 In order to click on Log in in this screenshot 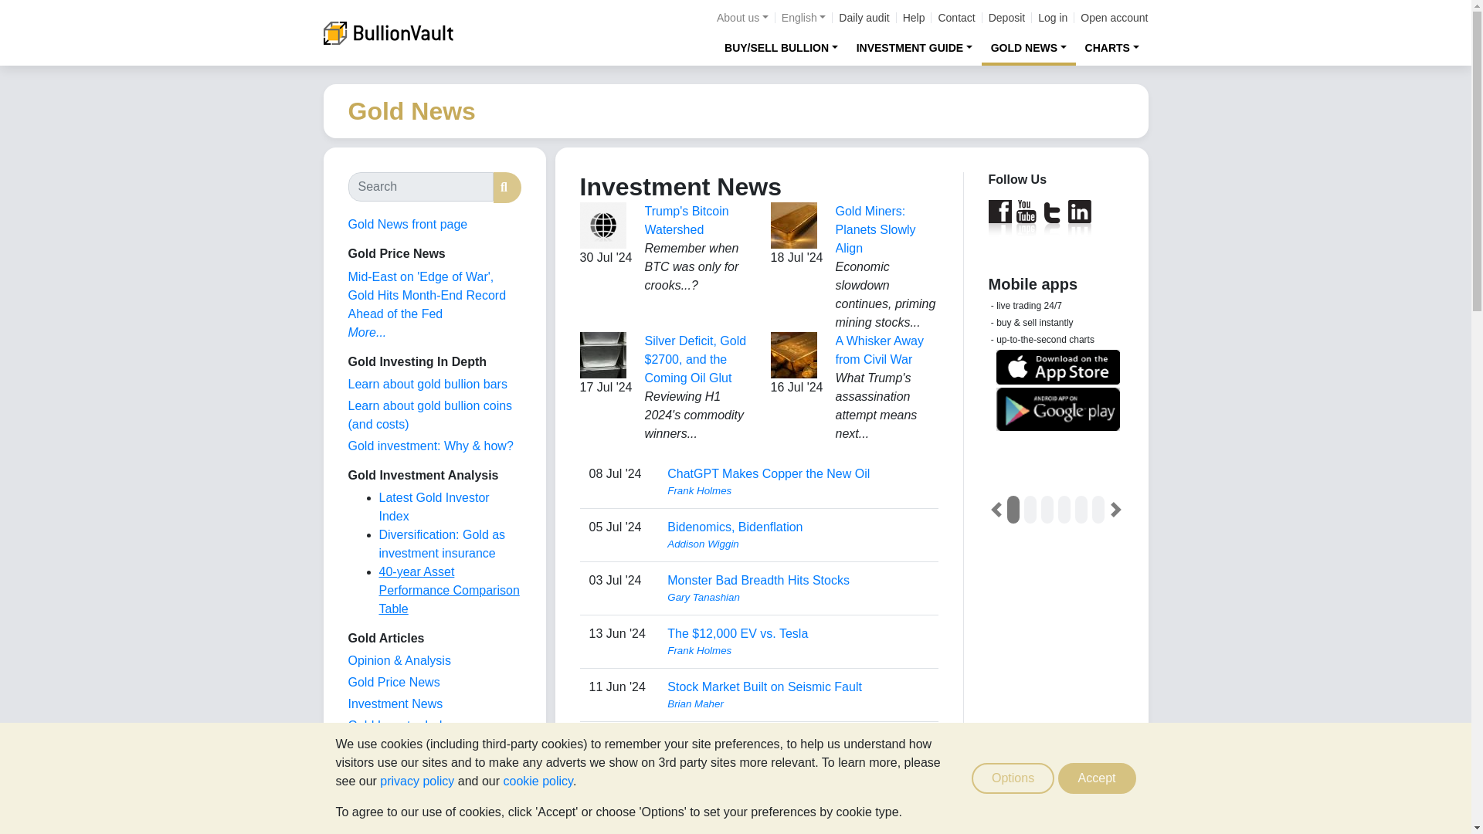, I will do `click(1053, 18)`.